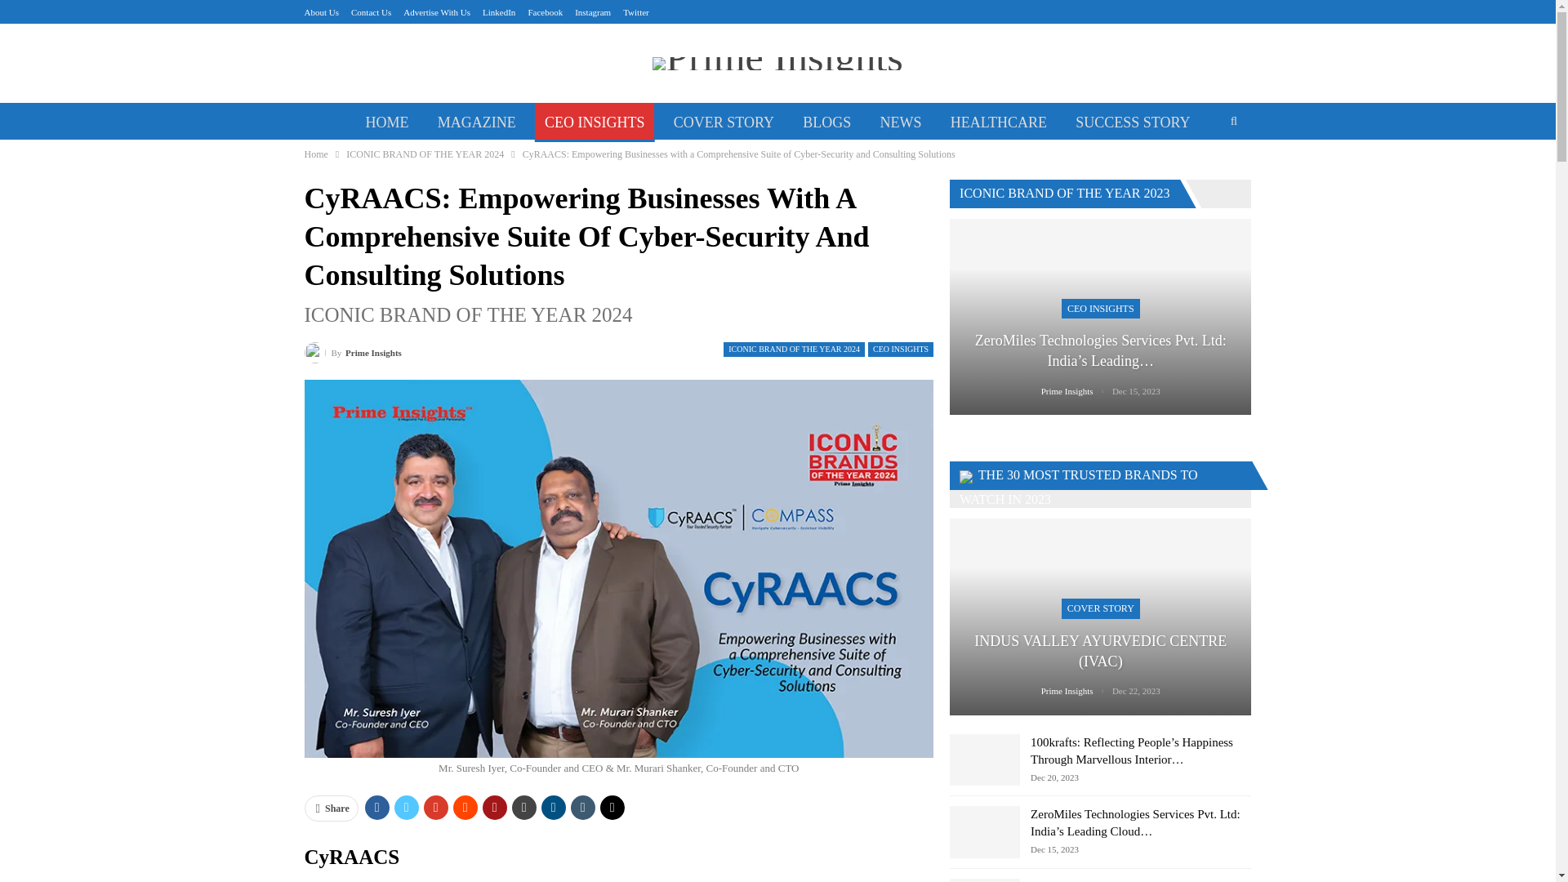  Describe the element at coordinates (353, 351) in the screenshot. I see `Browse Author Articles` at that location.